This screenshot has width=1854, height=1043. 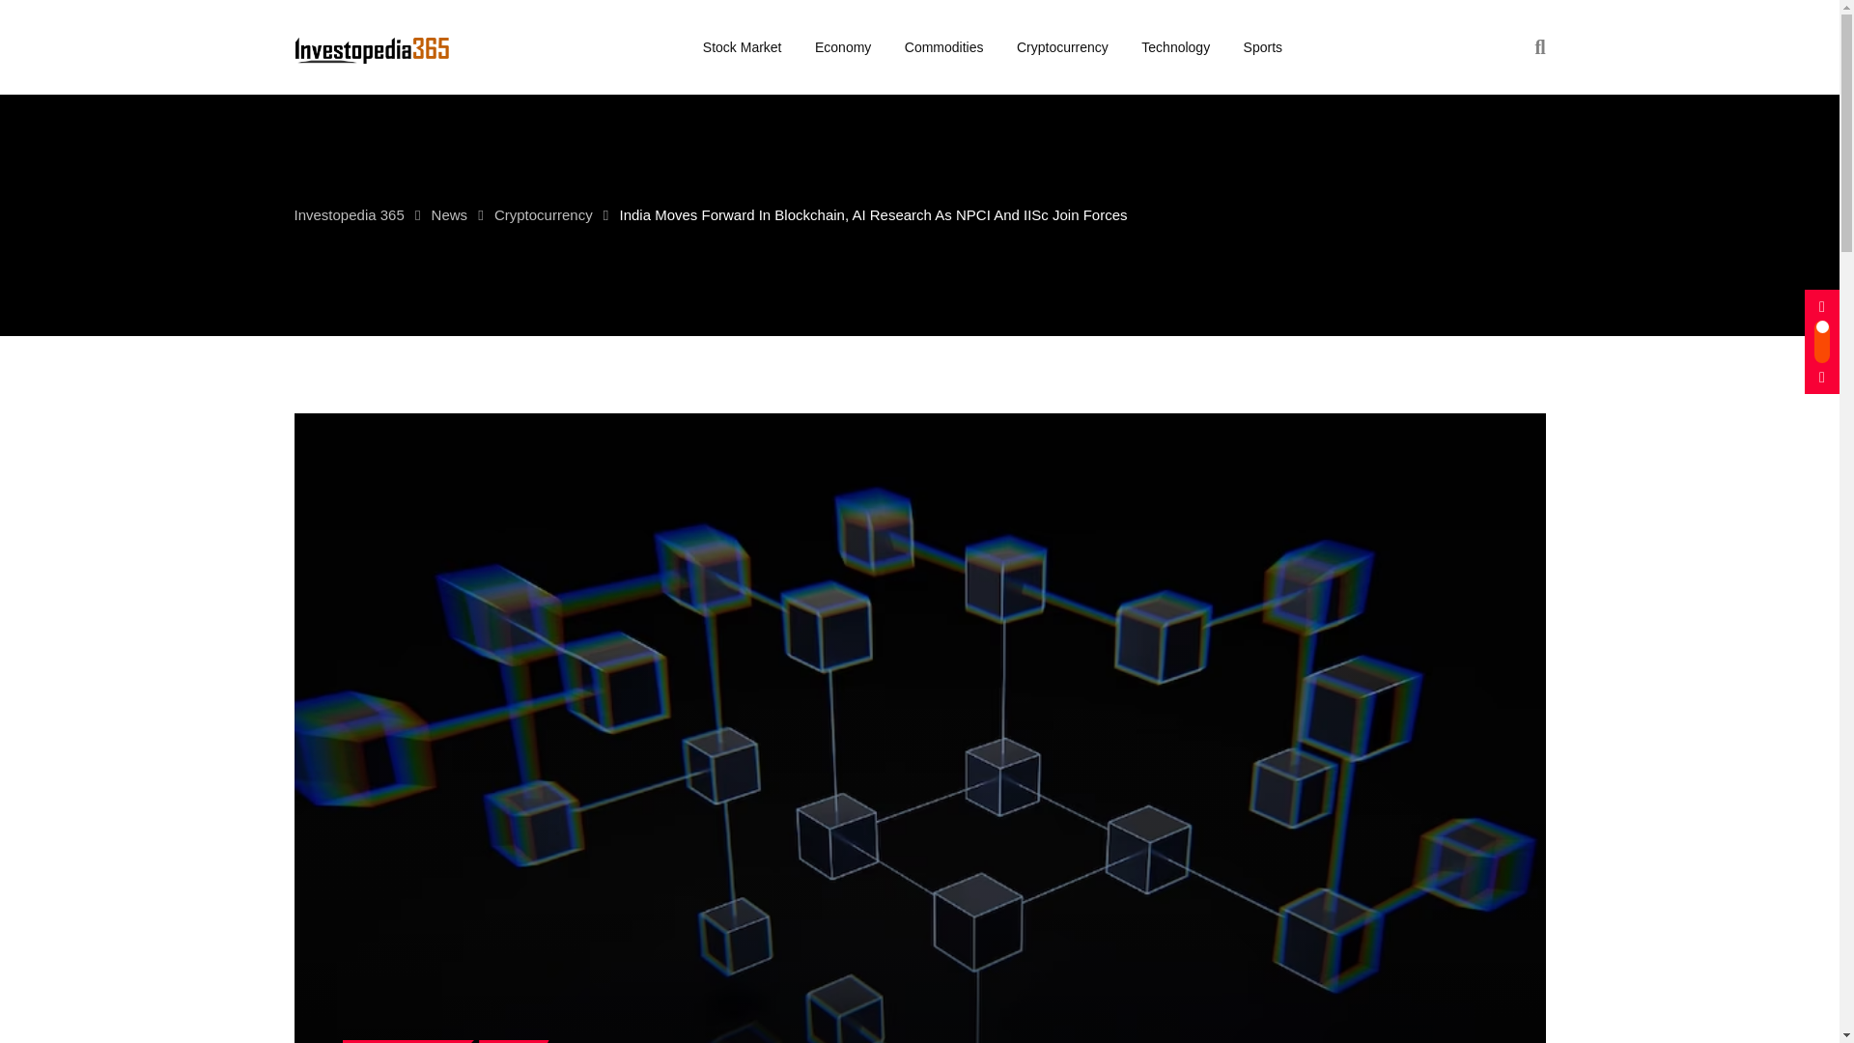 I want to click on News, so click(x=450, y=214).